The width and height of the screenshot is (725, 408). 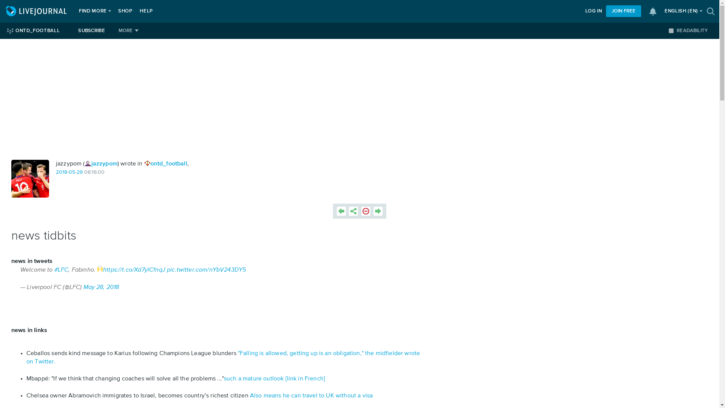 I want to click on JOIN FREE, so click(x=623, y=11).